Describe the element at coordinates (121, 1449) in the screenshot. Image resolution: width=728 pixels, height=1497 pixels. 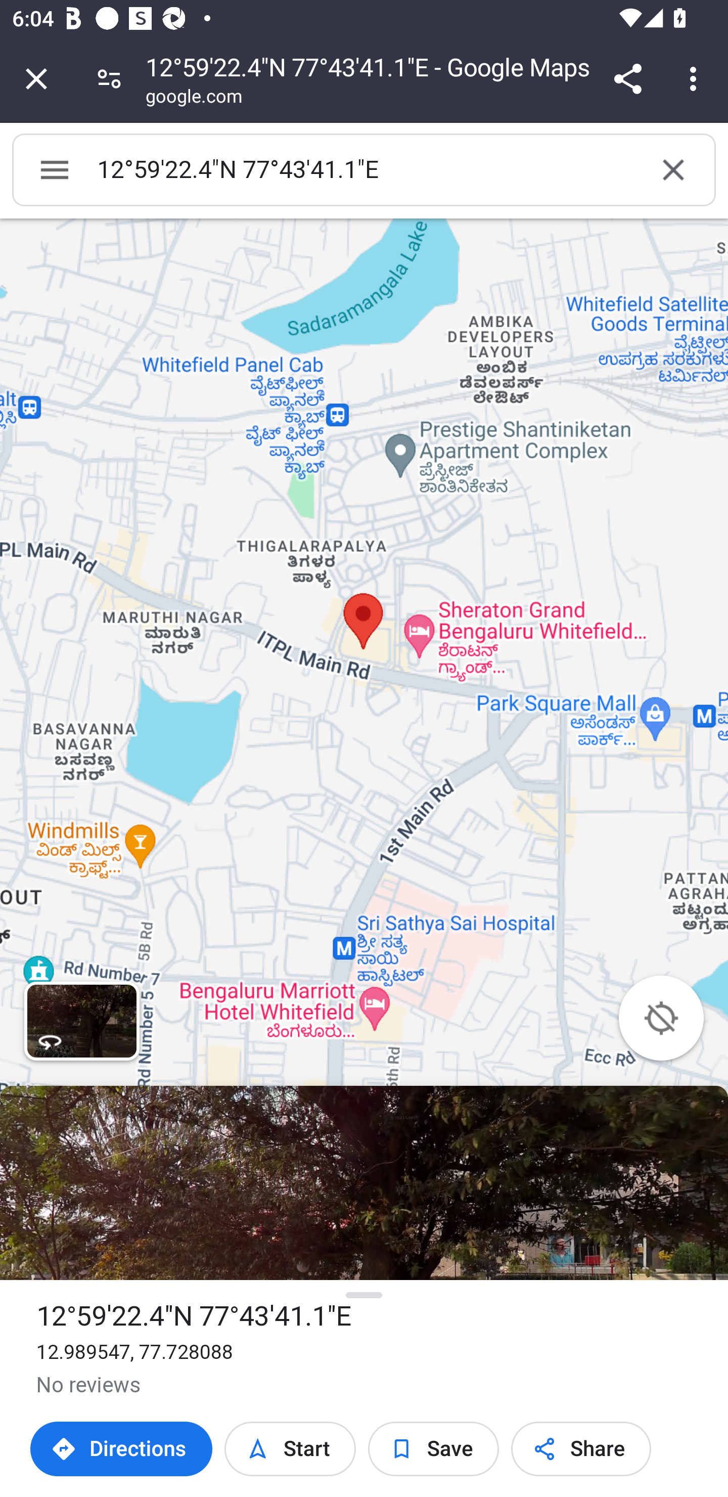
I see `Directions to 12°59'22.4"N 77°43'41.1"E` at that location.